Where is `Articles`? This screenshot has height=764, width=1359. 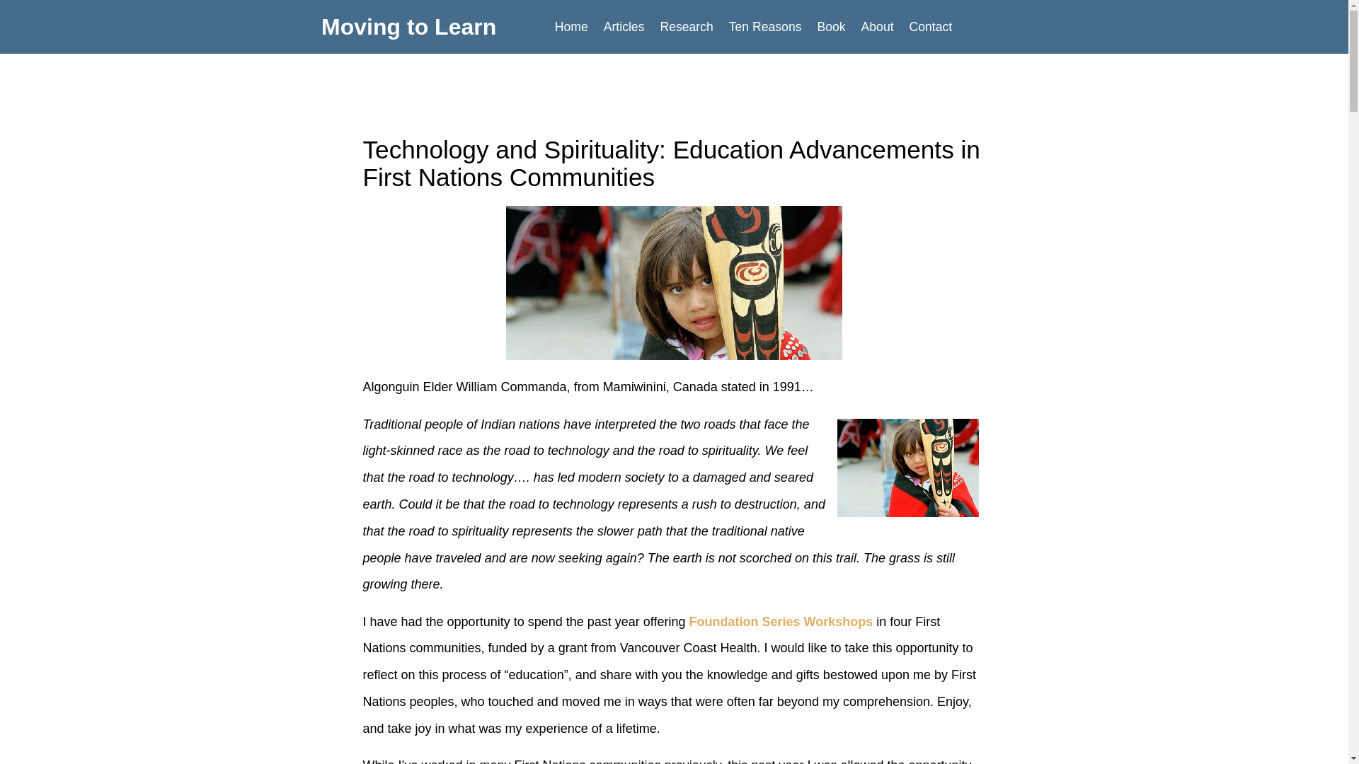
Articles is located at coordinates (624, 27).